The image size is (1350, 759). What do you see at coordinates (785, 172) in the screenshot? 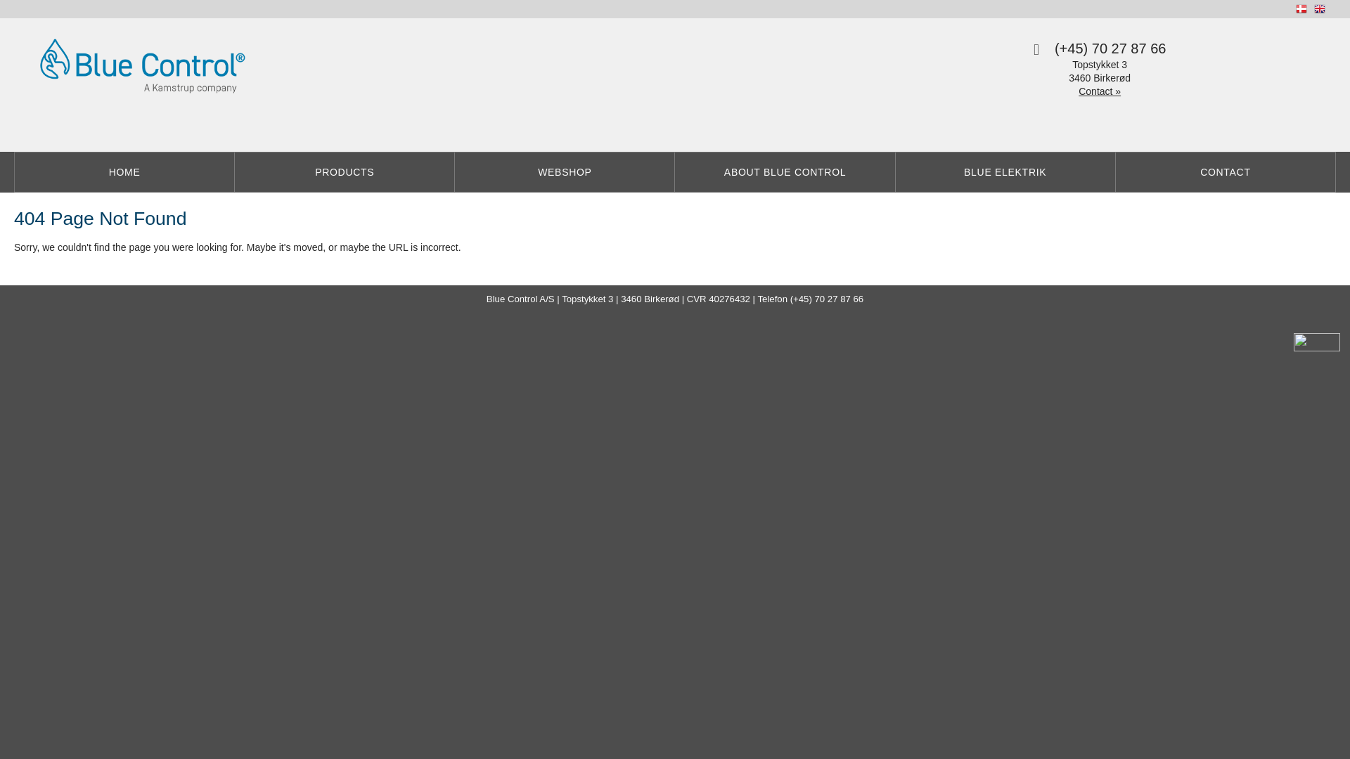
I see `ABOUT BLUE CONTROL` at bounding box center [785, 172].